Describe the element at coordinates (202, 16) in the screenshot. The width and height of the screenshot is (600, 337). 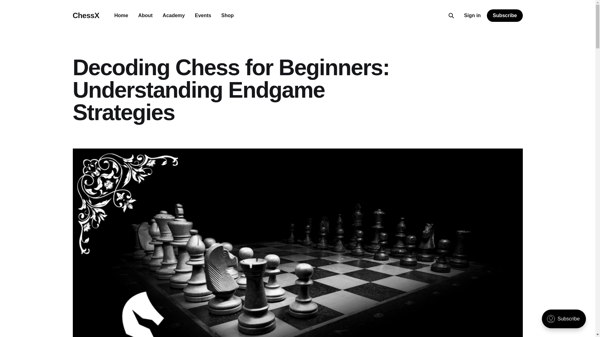
I see `Events` at that location.